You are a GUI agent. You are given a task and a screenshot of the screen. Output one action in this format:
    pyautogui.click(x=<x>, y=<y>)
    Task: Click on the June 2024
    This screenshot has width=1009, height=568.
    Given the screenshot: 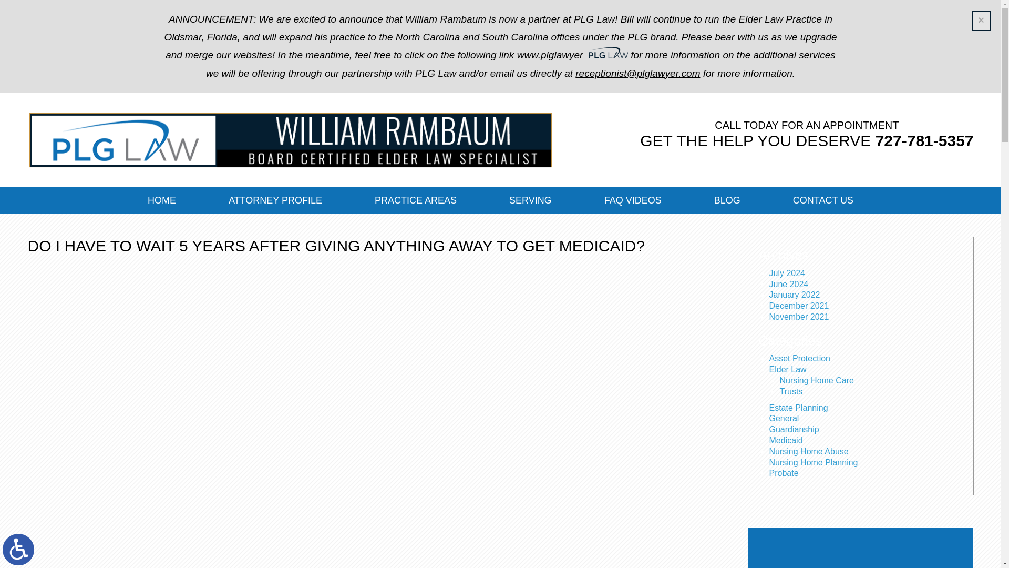 What is the action you would take?
    pyautogui.click(x=789, y=284)
    